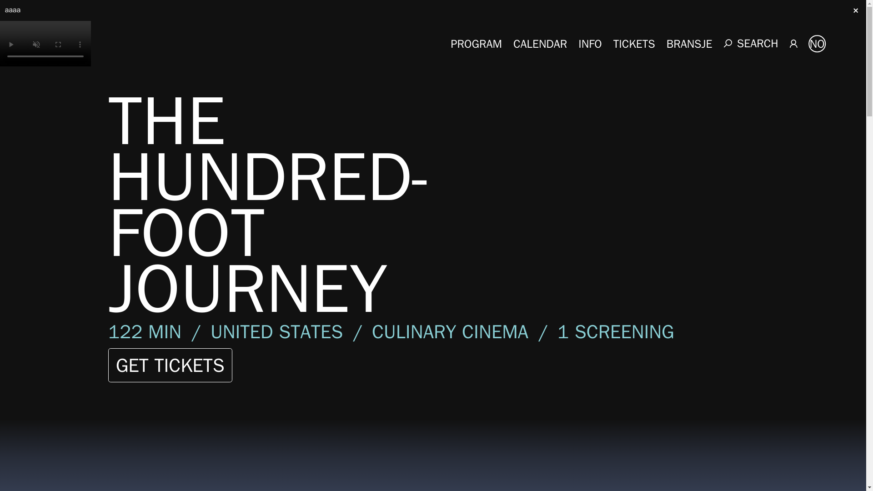 Image resolution: width=873 pixels, height=491 pixels. Describe the element at coordinates (589, 43) in the screenshot. I see `INFO` at that location.